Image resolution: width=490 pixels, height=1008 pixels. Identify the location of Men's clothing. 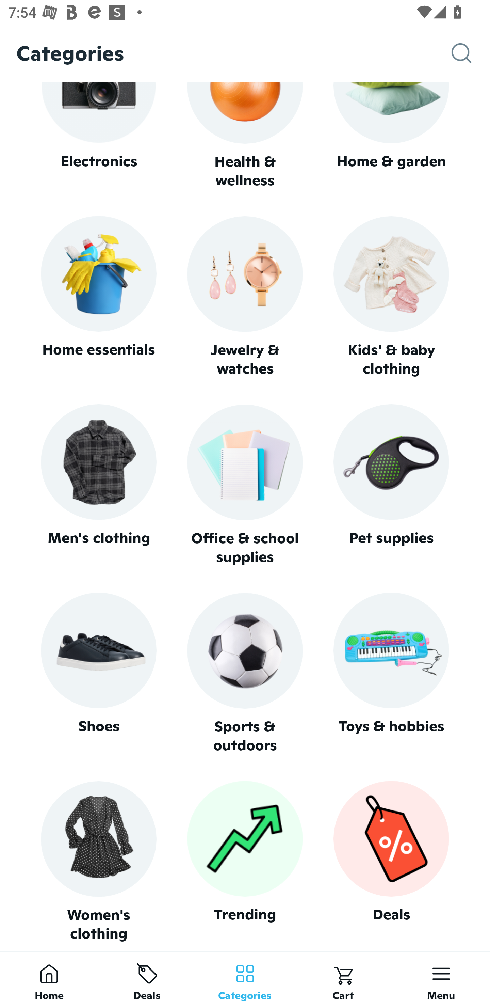
(98, 485).